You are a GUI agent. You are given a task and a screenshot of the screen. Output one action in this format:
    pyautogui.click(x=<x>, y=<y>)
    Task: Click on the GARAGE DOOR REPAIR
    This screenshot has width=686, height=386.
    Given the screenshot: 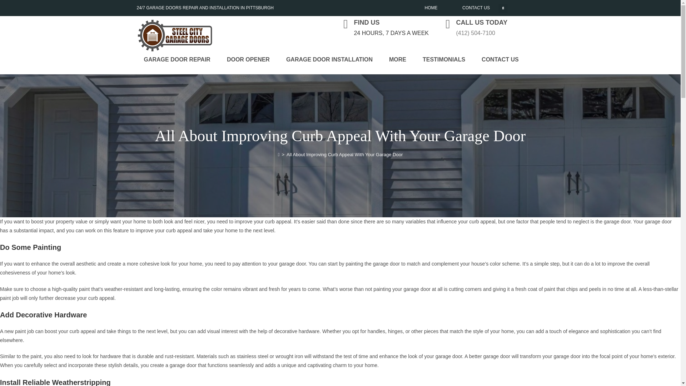 What is the action you would take?
    pyautogui.click(x=177, y=59)
    